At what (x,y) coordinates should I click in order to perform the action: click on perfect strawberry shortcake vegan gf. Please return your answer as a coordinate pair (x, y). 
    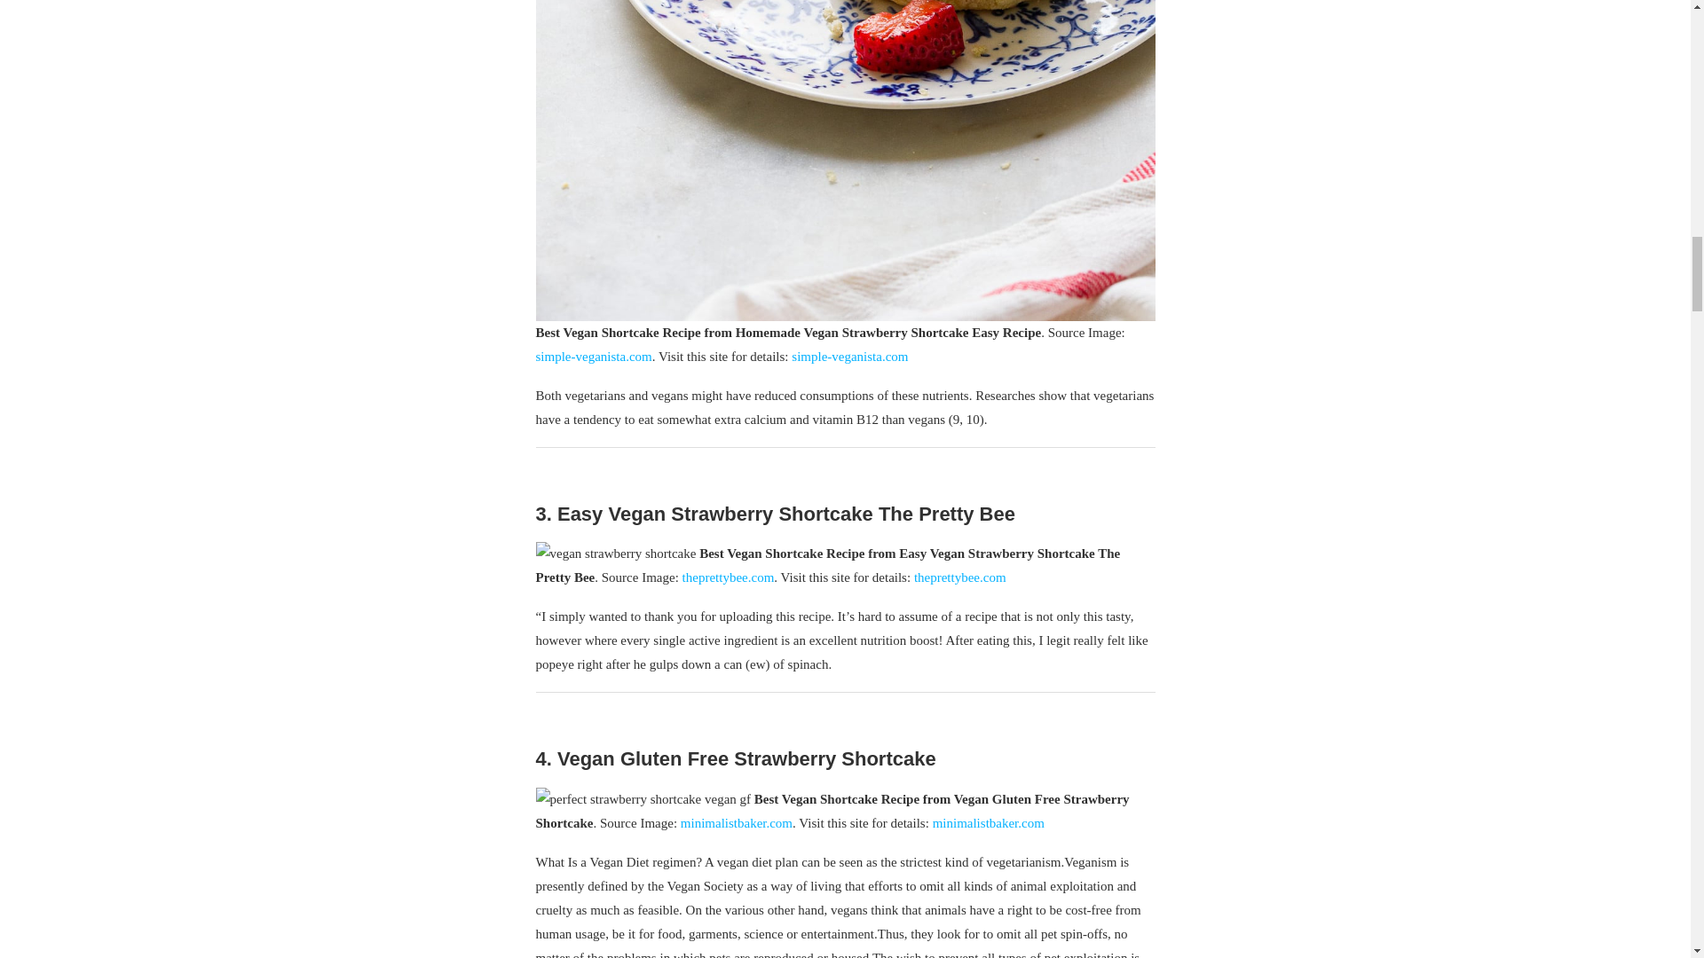
    Looking at the image, I should click on (643, 798).